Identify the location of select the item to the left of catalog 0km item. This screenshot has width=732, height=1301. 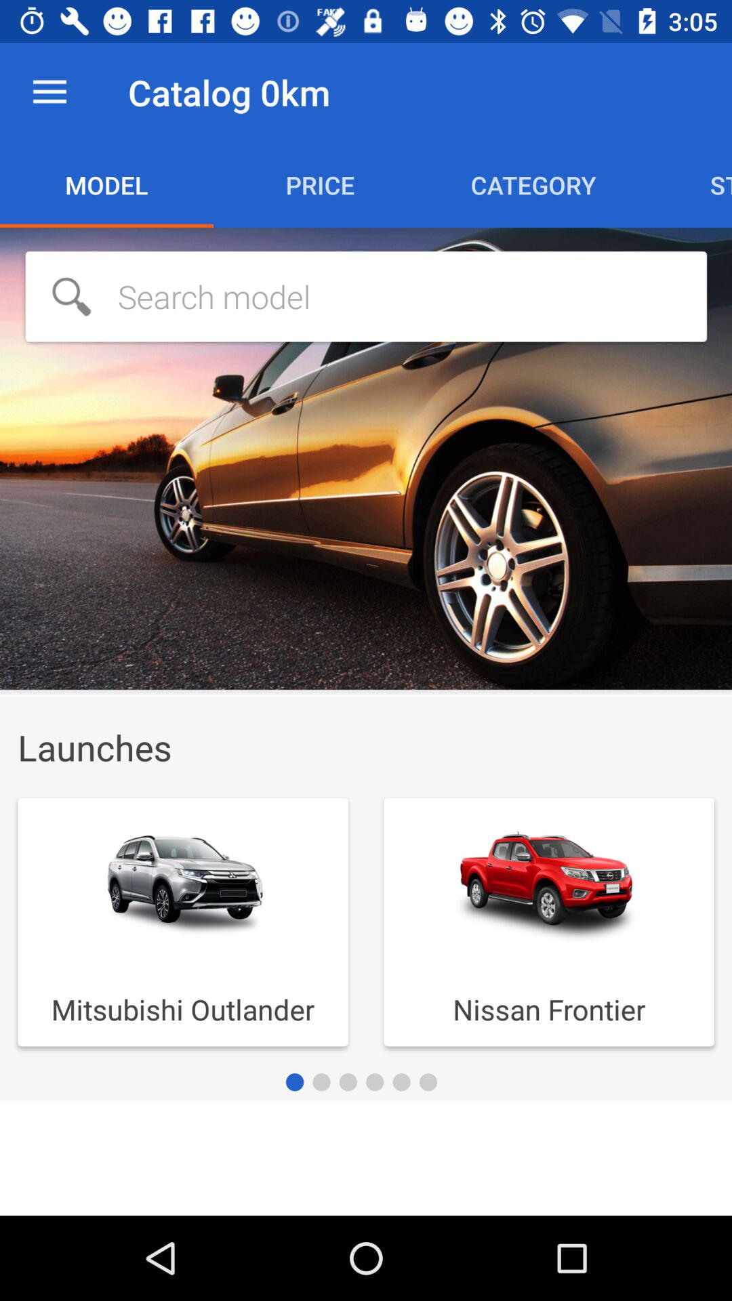
(49, 92).